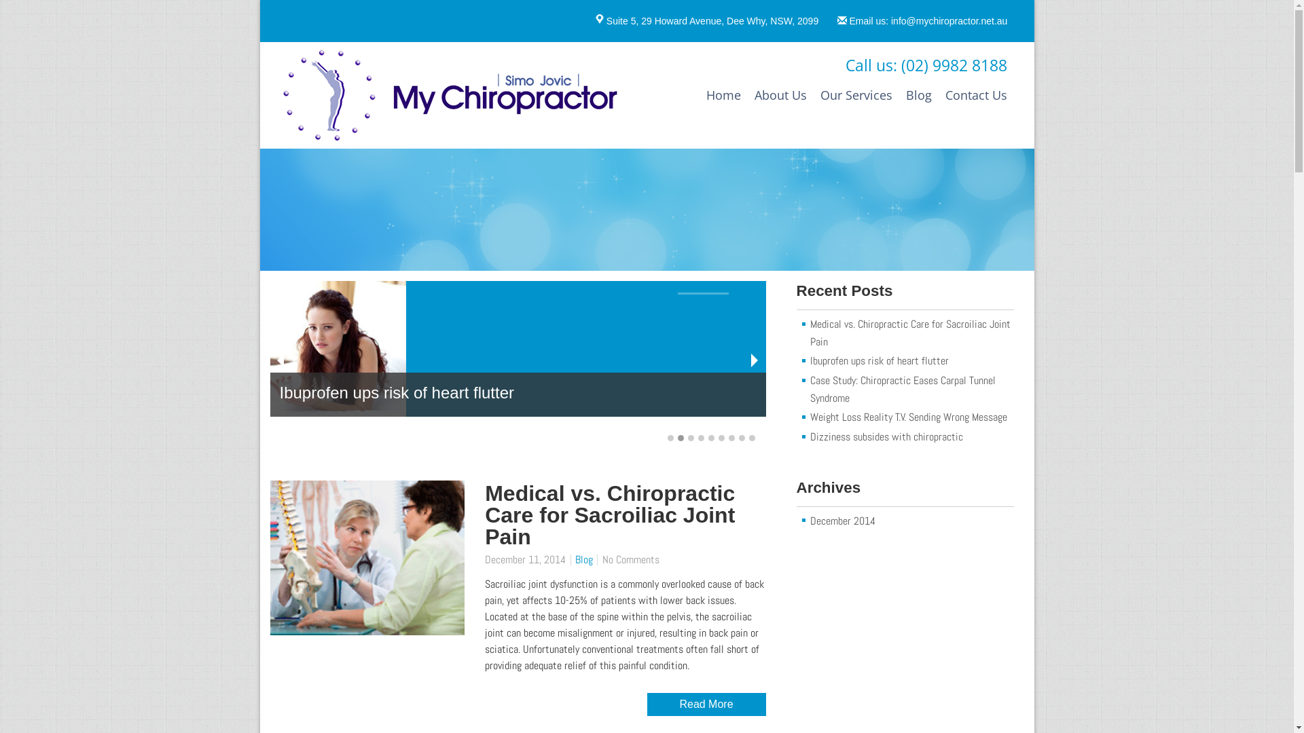 Image resolution: width=1304 pixels, height=733 pixels. I want to click on Weight Loss Reality T.V. Sending Wrong Message, so click(909, 417).